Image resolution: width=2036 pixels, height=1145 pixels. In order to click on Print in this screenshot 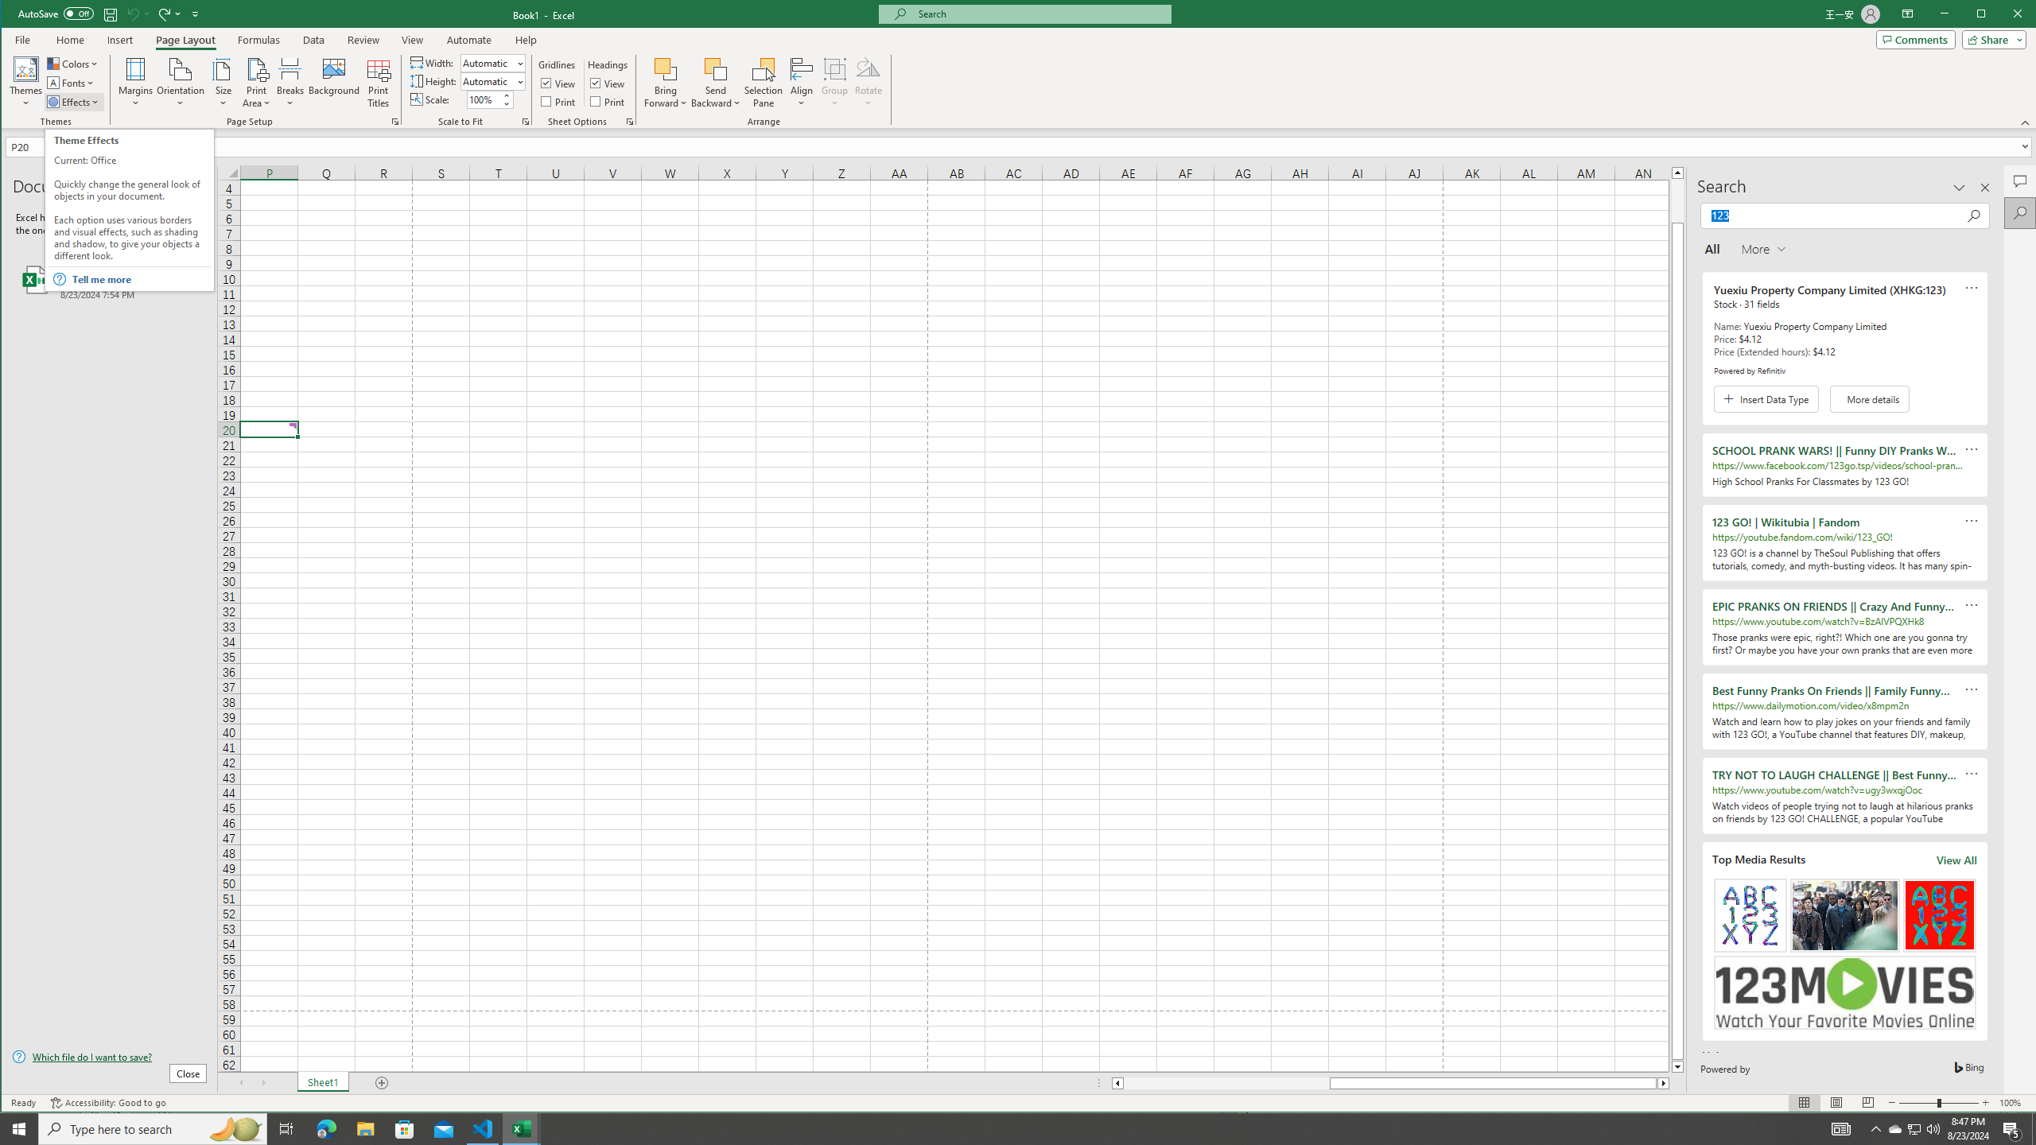, I will do `click(608, 102)`.